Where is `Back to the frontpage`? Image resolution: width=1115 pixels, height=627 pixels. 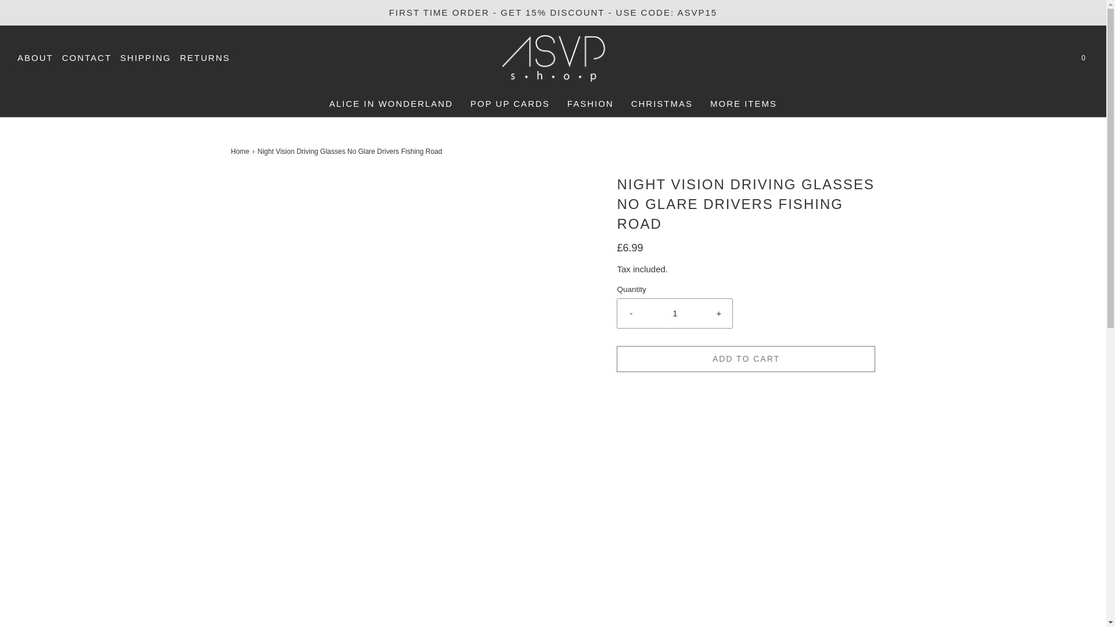
Back to the frontpage is located at coordinates (242, 152).